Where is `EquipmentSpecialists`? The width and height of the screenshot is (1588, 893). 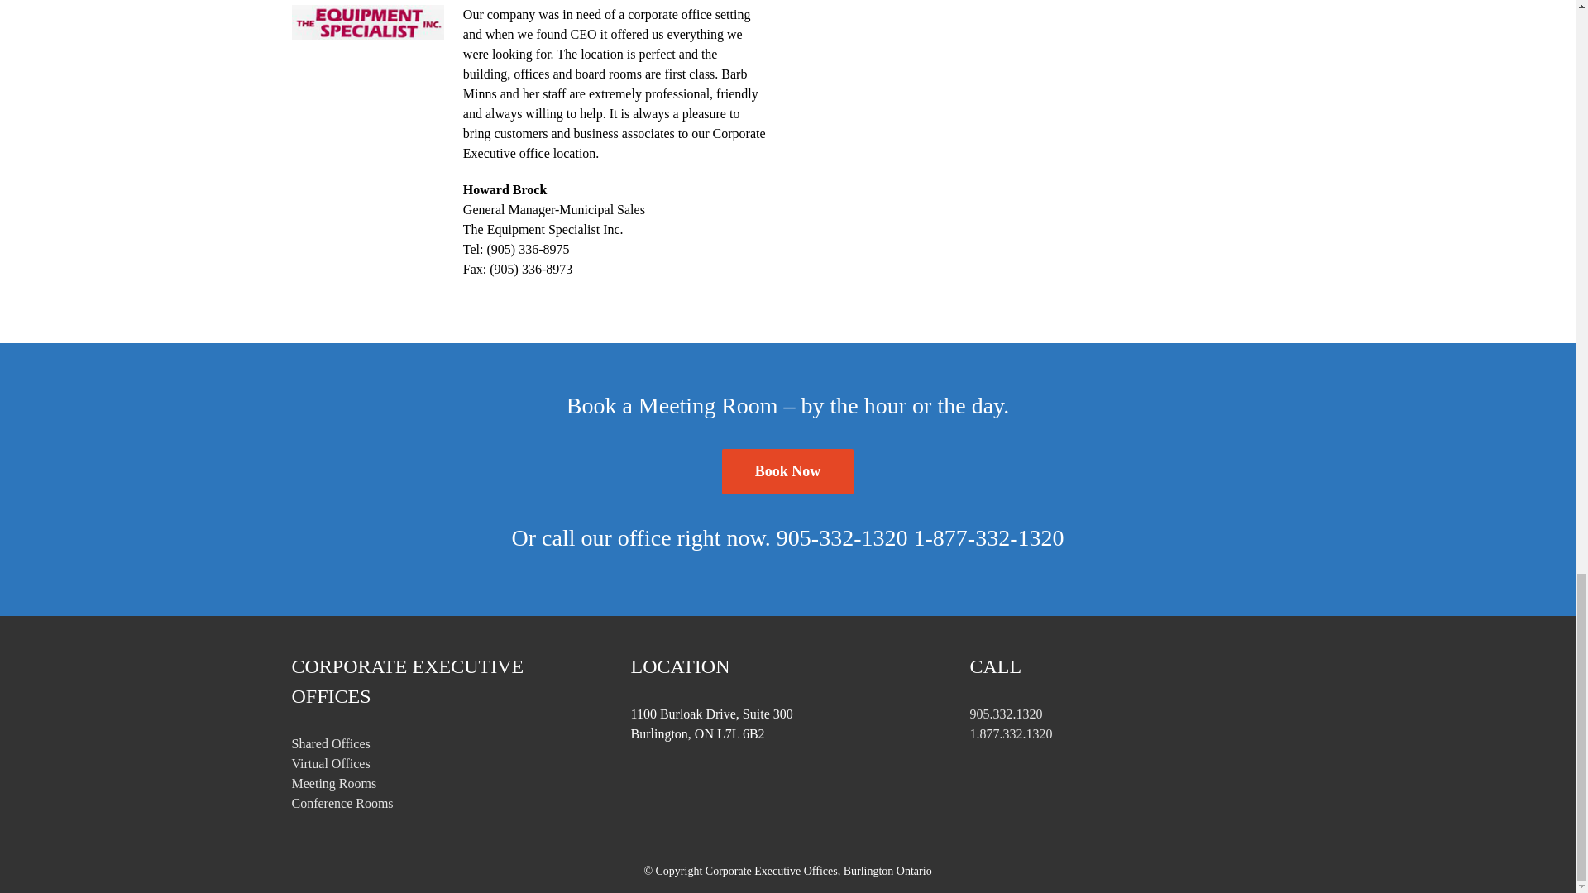 EquipmentSpecialists is located at coordinates (366, 21).